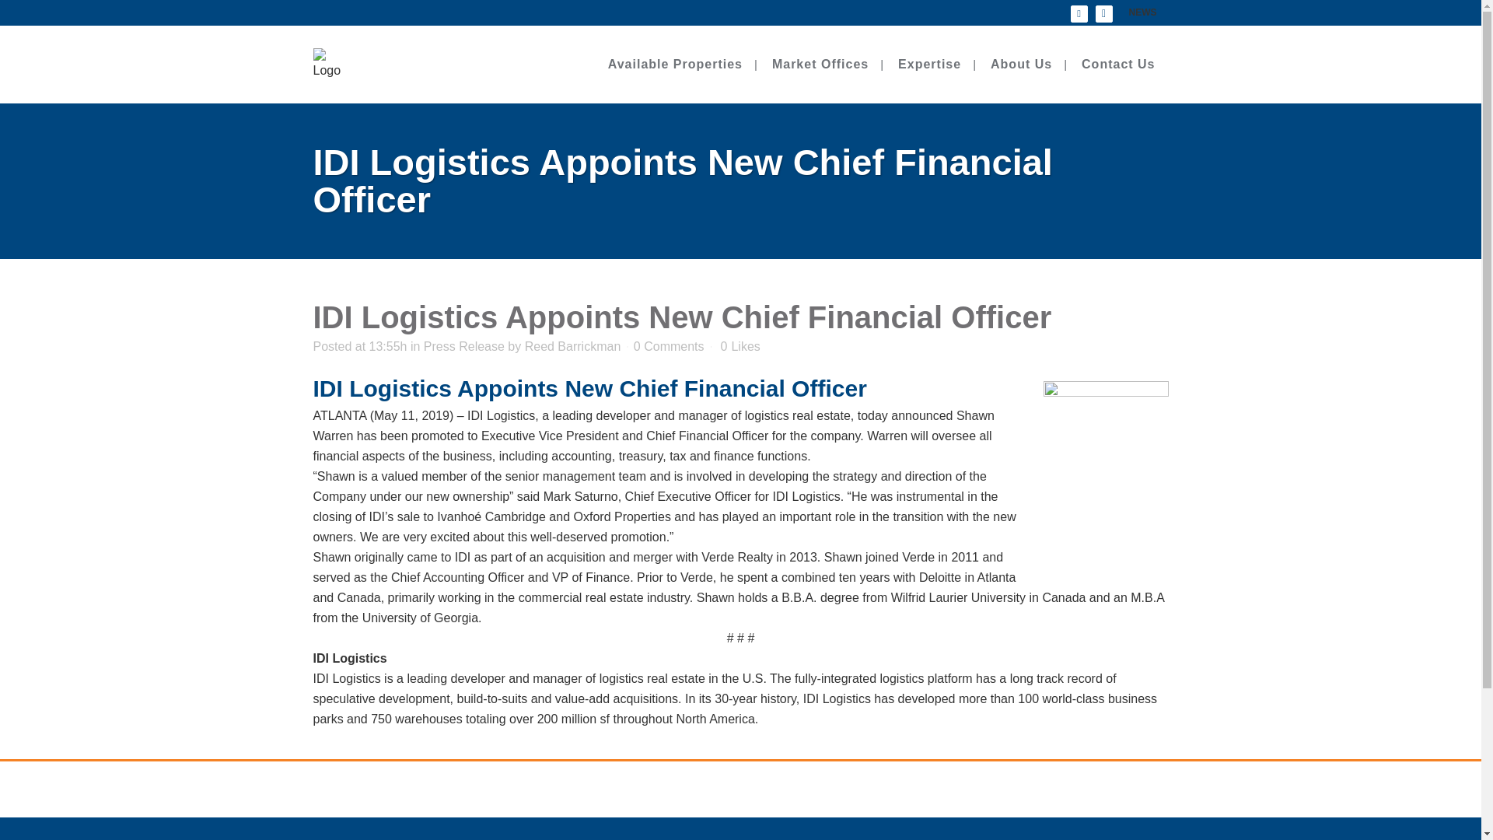 This screenshot has height=840, width=1493. What do you see at coordinates (1118, 64) in the screenshot?
I see `Contact Us` at bounding box center [1118, 64].